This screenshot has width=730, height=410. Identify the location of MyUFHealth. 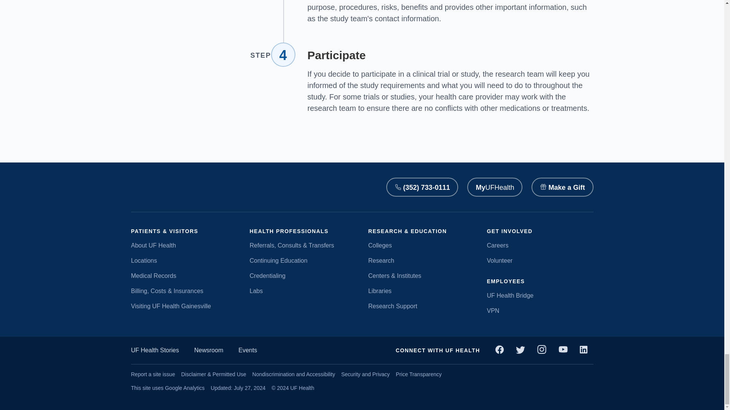
(495, 187).